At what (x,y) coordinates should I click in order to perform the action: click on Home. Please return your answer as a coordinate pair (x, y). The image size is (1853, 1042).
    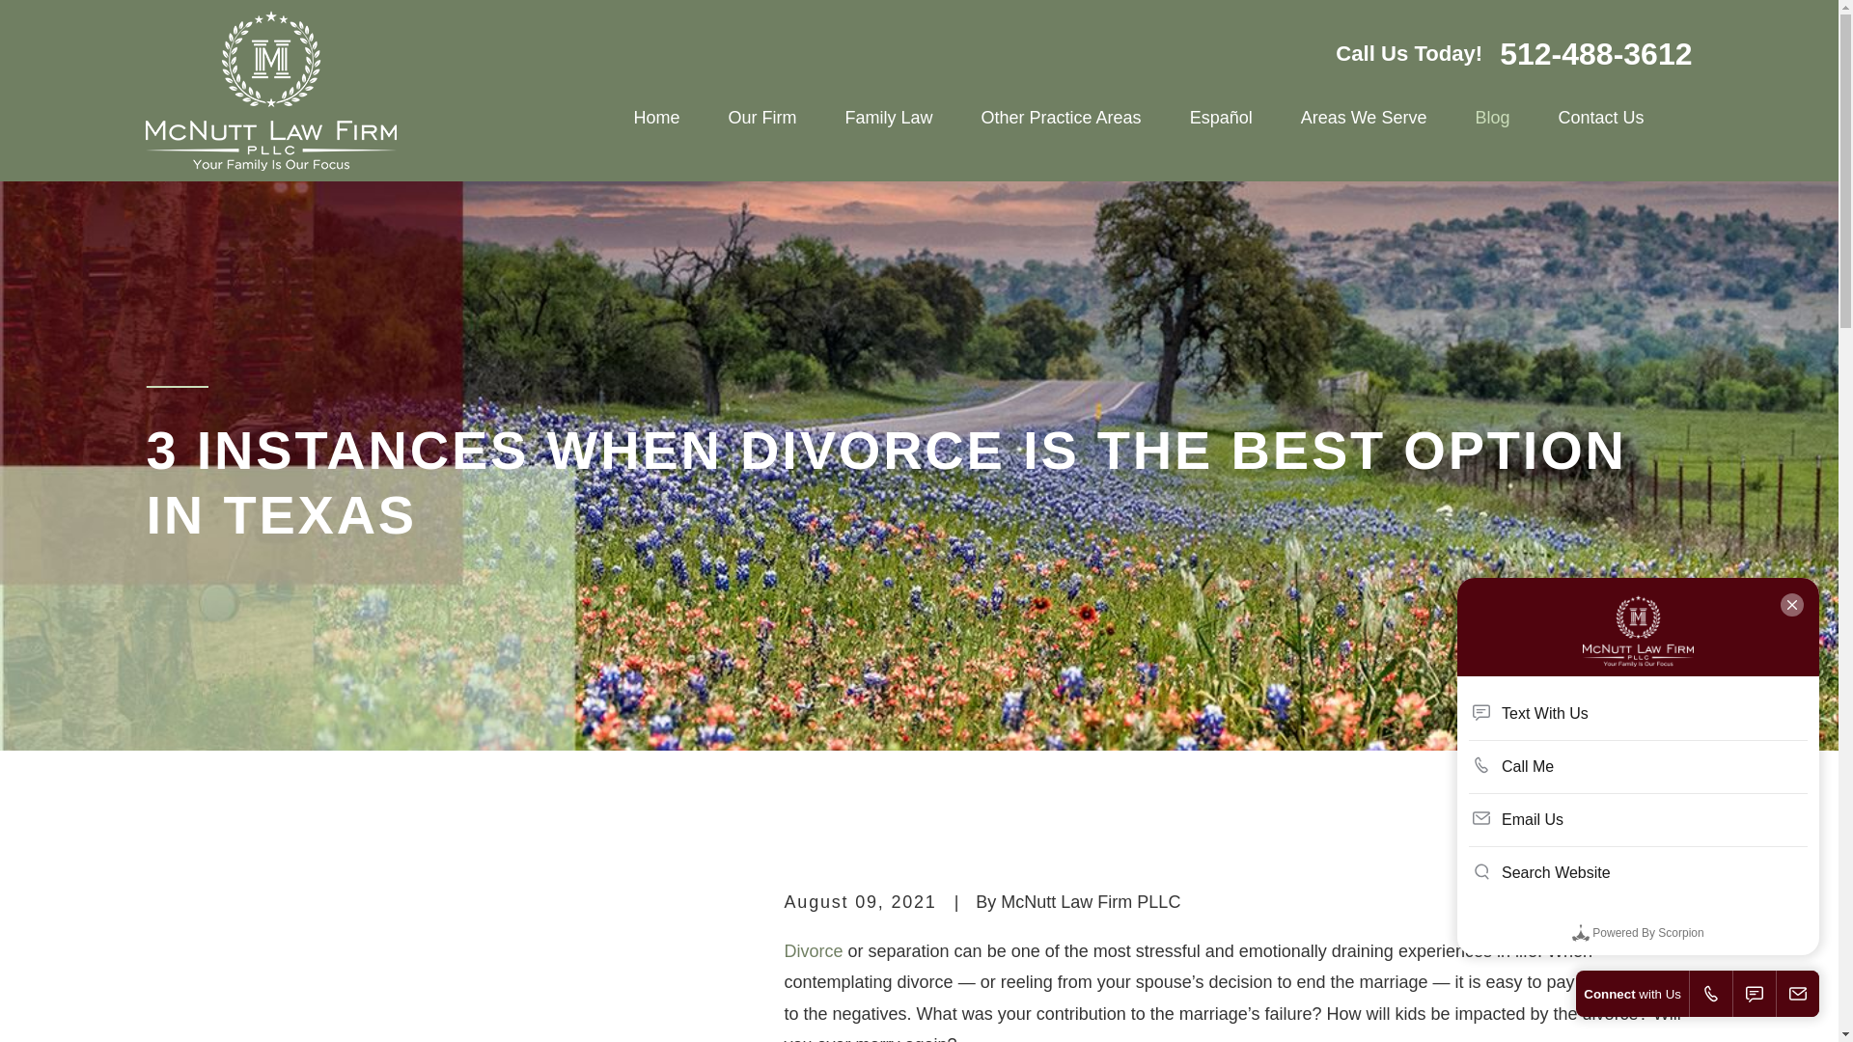
    Looking at the image, I should click on (270, 91).